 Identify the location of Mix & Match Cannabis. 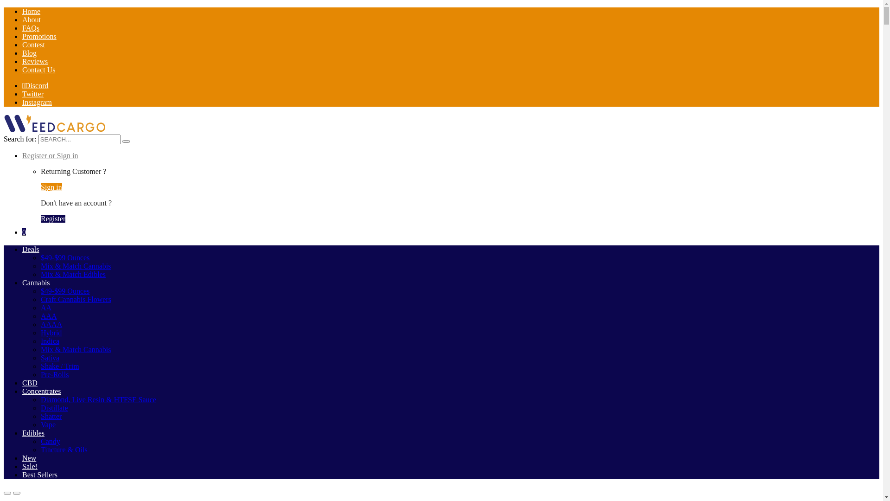
(76, 350).